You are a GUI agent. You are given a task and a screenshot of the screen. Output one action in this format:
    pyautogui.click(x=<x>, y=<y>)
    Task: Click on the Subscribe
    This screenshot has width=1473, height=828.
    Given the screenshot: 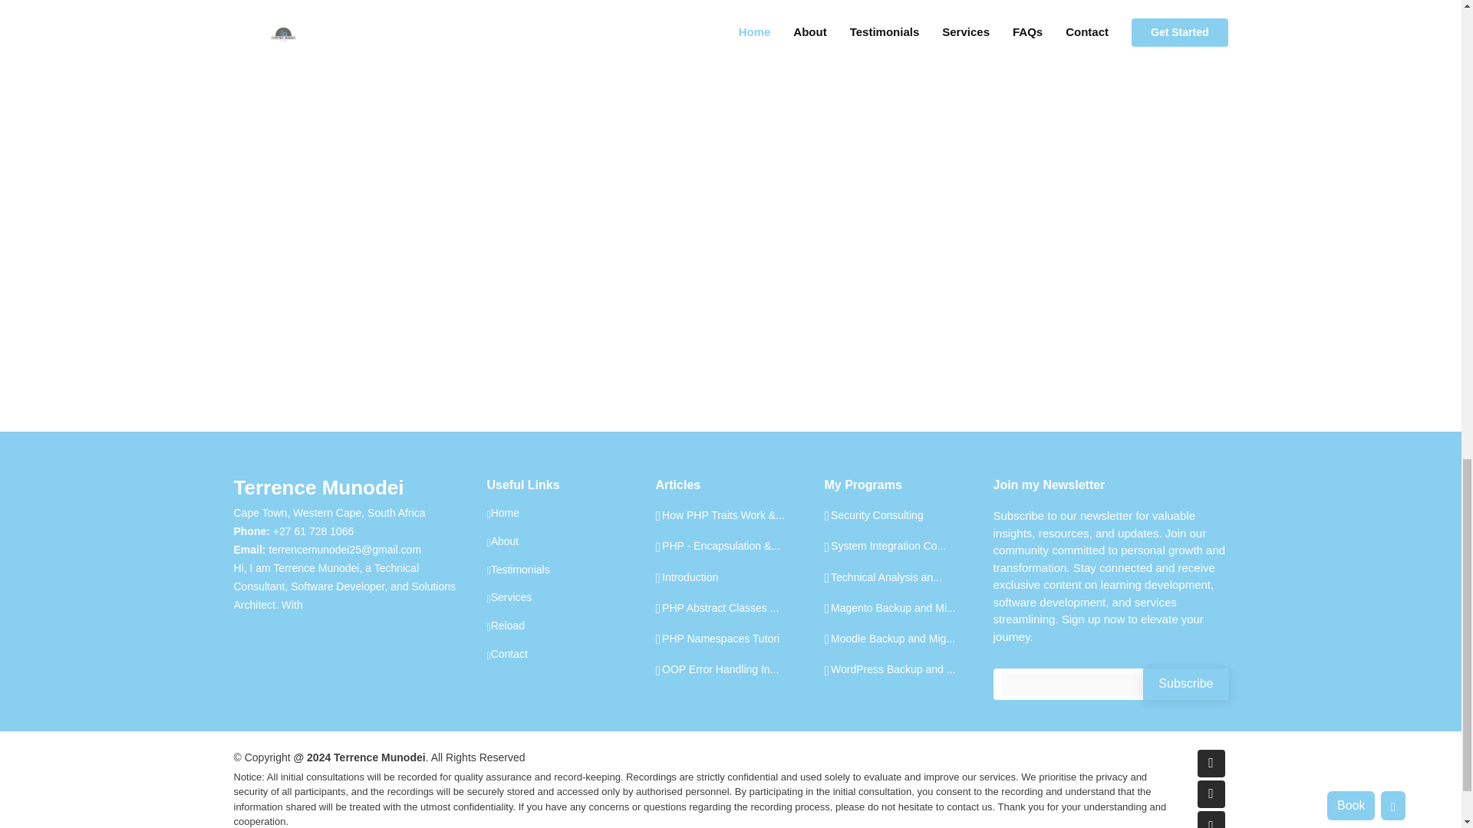 What is the action you would take?
    pyautogui.click(x=1185, y=684)
    